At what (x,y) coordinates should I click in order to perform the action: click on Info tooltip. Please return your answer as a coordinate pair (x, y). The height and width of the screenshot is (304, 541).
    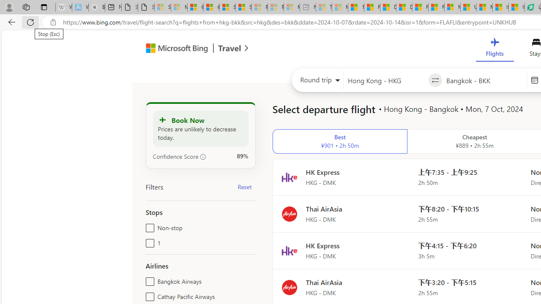
    Looking at the image, I should click on (203, 157).